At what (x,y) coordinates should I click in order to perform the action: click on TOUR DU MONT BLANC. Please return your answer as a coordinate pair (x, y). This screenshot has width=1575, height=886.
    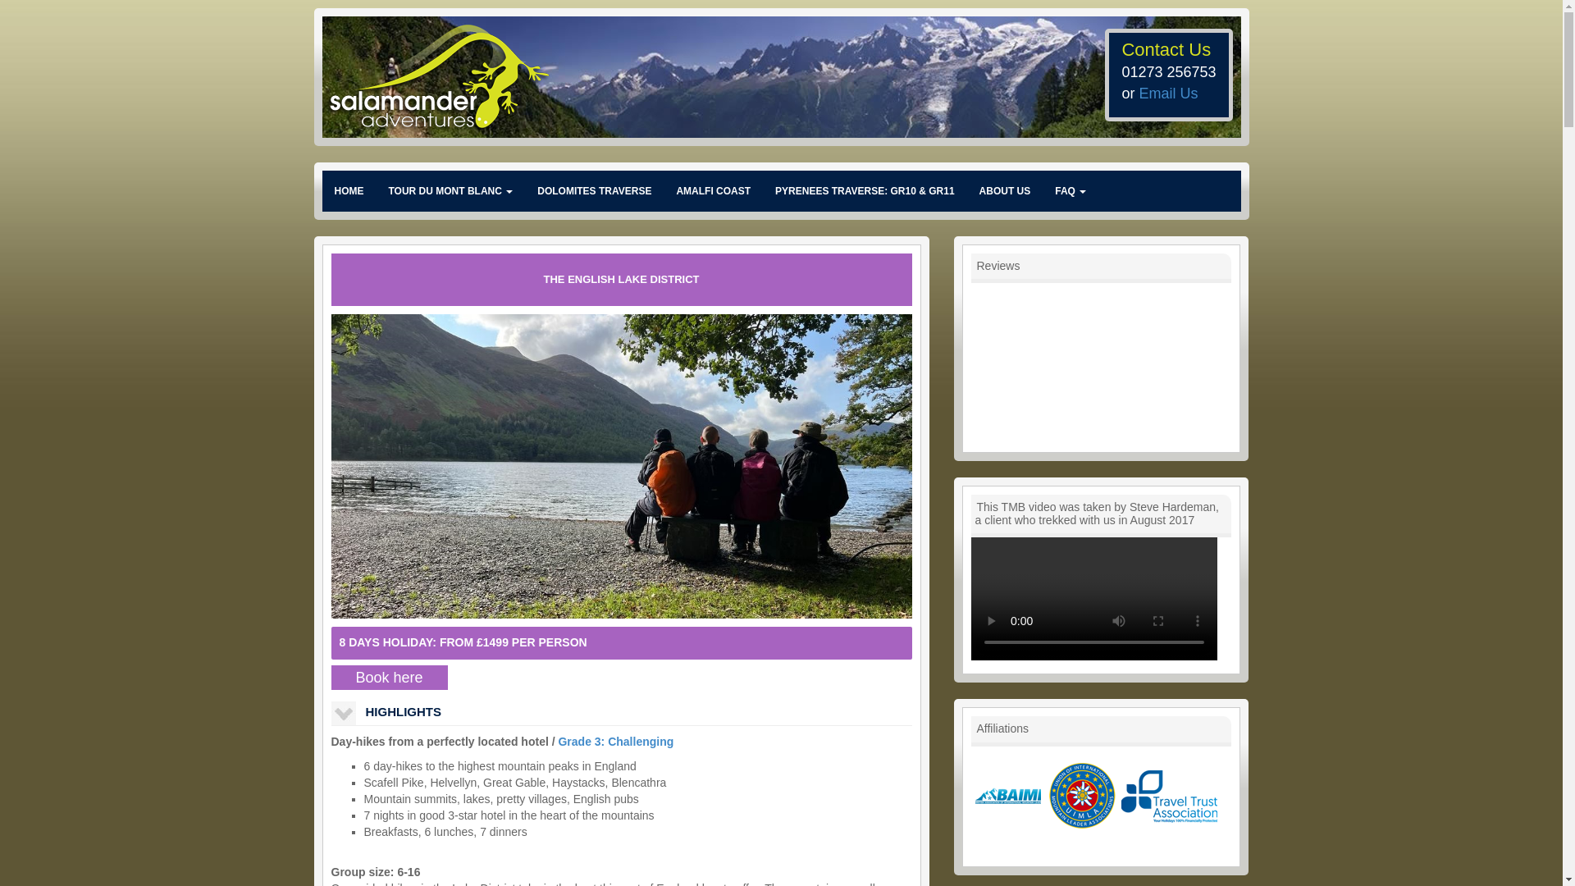
    Looking at the image, I should click on (450, 191).